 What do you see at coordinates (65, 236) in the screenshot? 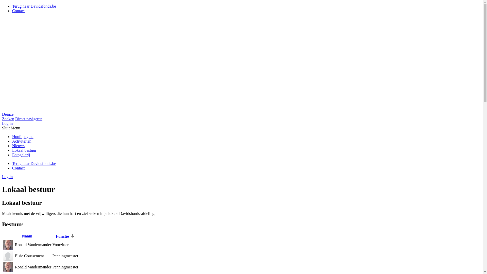
I see `Functie` at bounding box center [65, 236].